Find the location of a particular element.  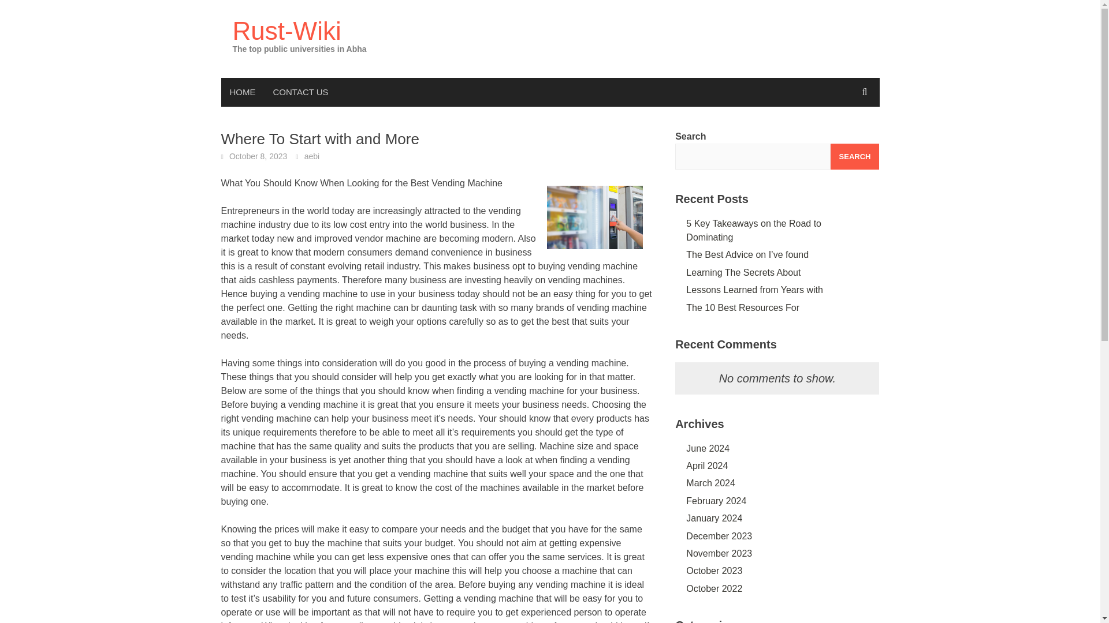

December 2023 is located at coordinates (719, 536).